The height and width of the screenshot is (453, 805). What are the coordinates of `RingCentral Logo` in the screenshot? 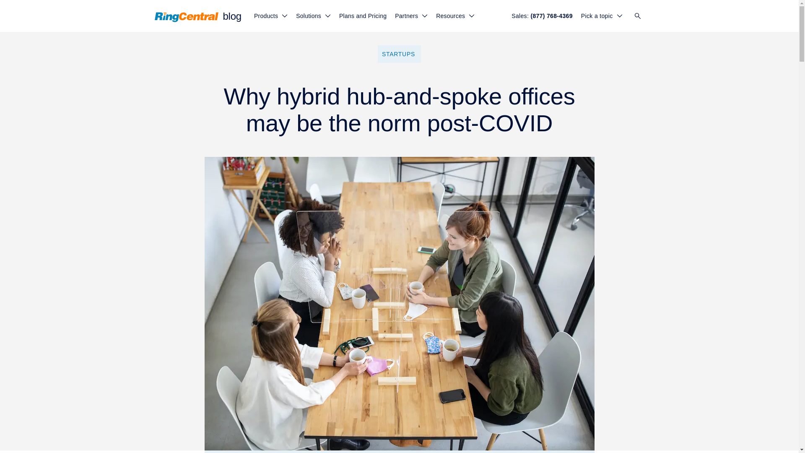 It's located at (186, 17).